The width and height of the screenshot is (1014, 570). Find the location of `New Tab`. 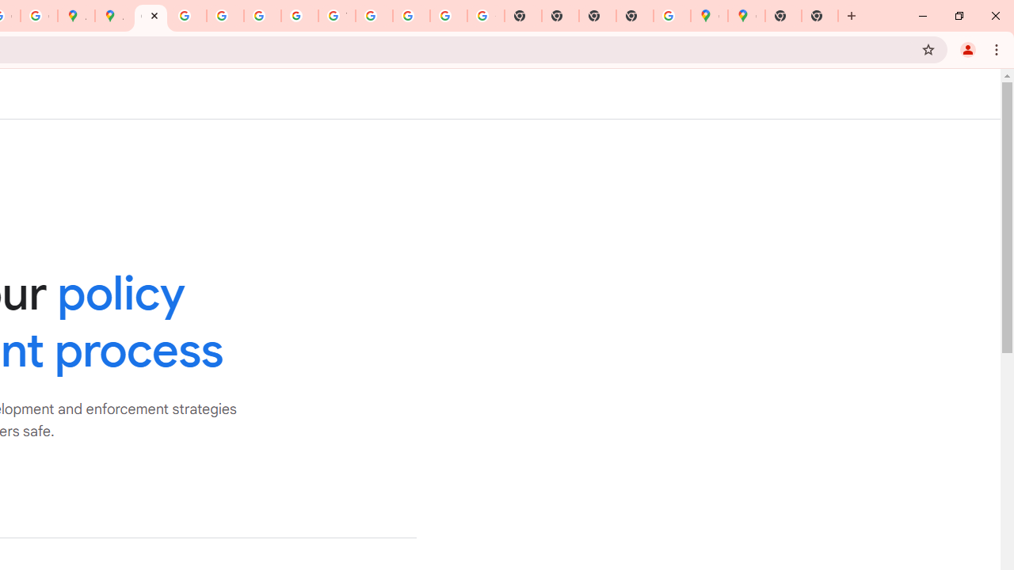

New Tab is located at coordinates (820, 16).